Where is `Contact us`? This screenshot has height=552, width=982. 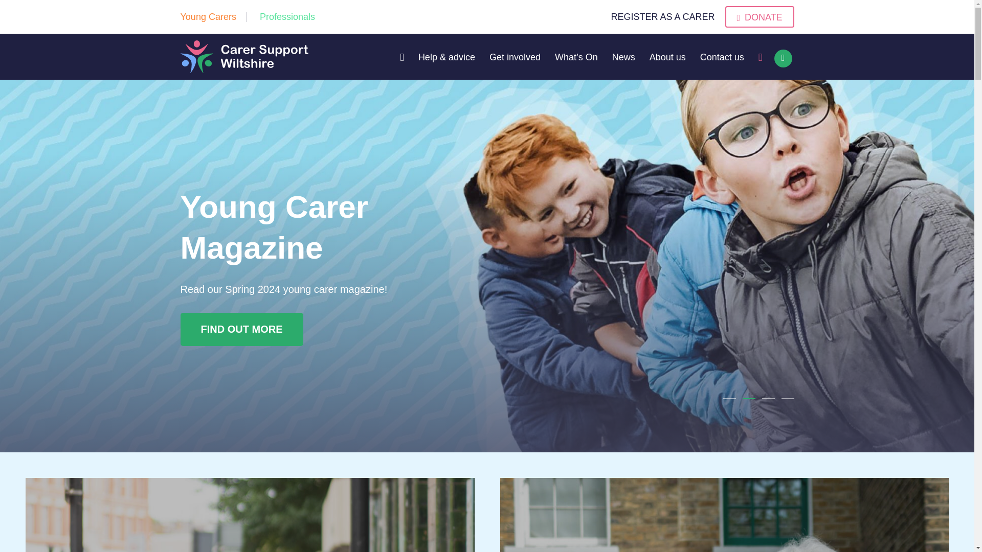 Contact us is located at coordinates (722, 57).